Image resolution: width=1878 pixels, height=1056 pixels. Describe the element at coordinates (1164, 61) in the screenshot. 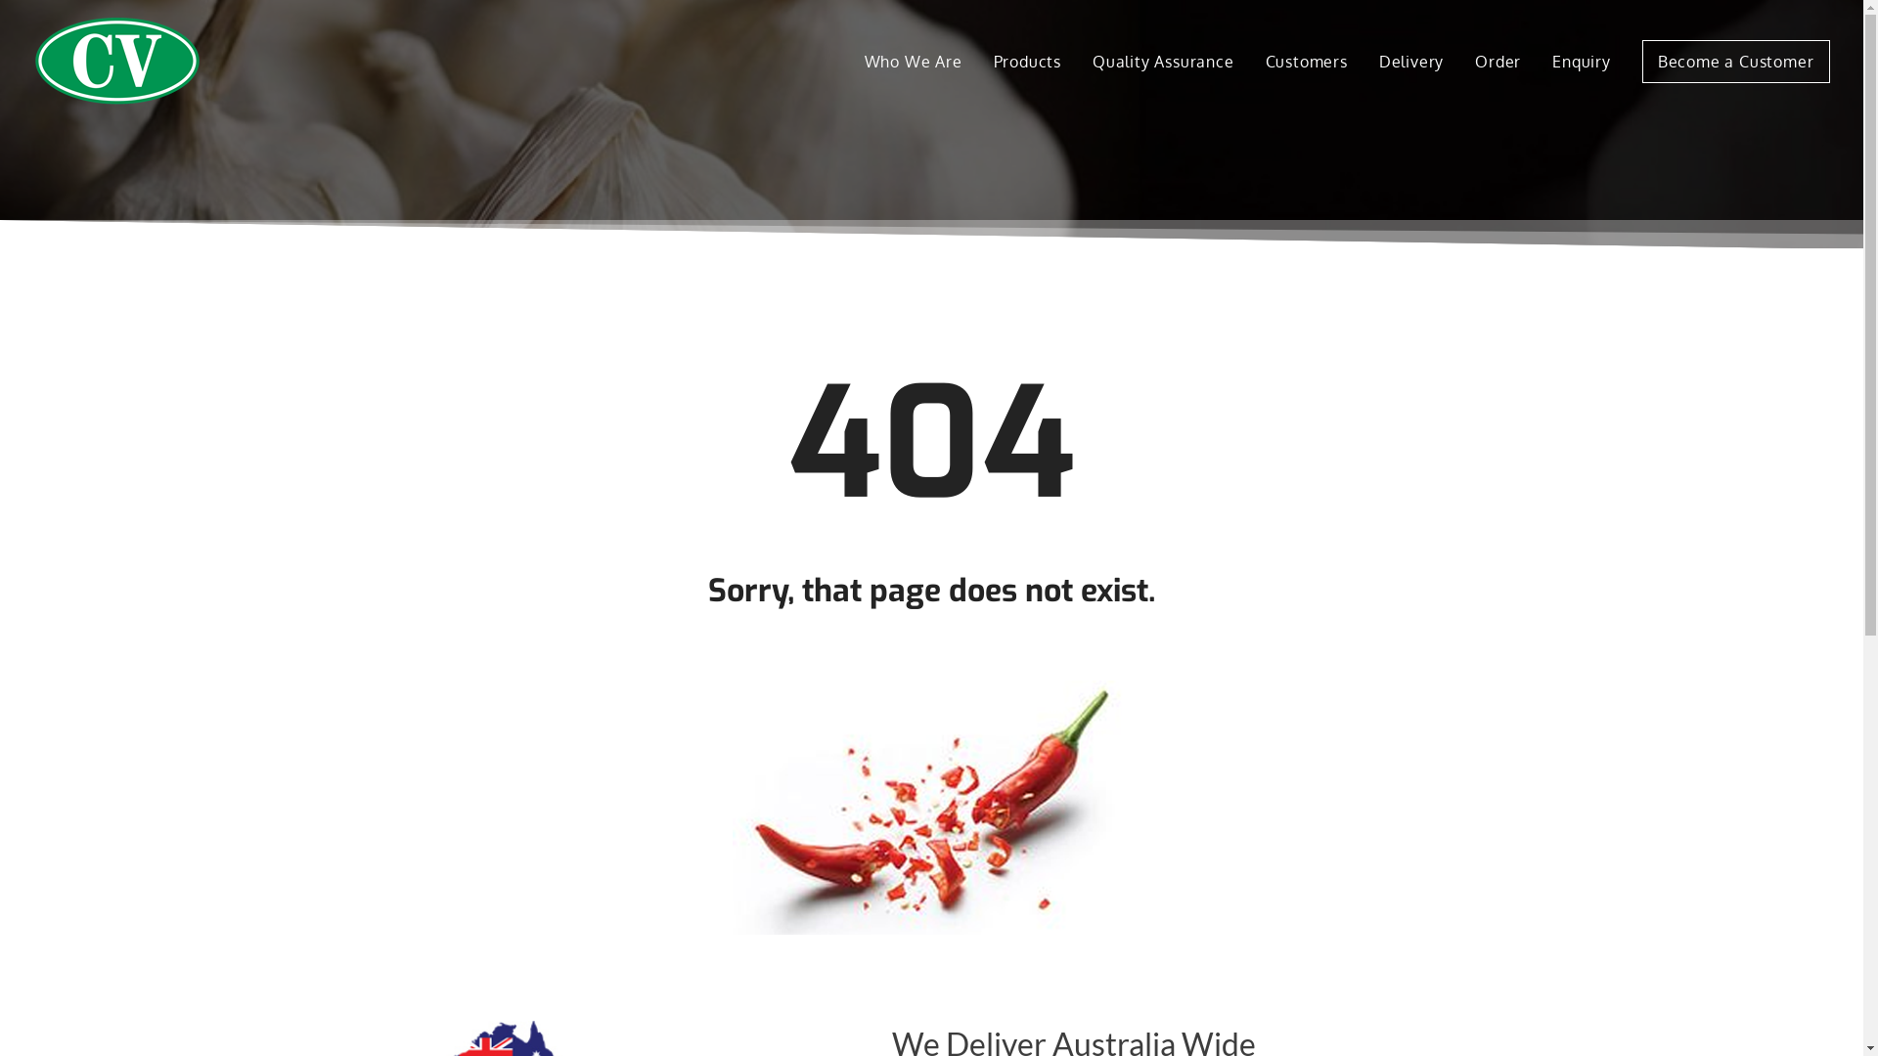

I see `Quality Assurance` at that location.